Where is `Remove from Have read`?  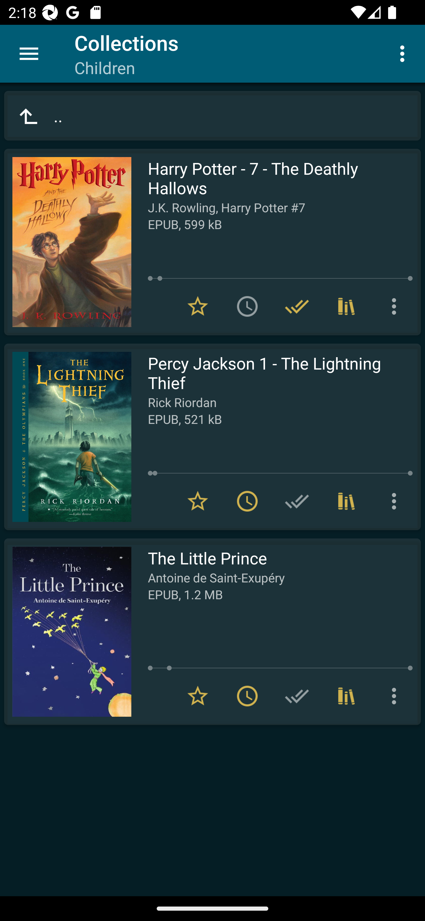
Remove from Have read is located at coordinates (297, 306).